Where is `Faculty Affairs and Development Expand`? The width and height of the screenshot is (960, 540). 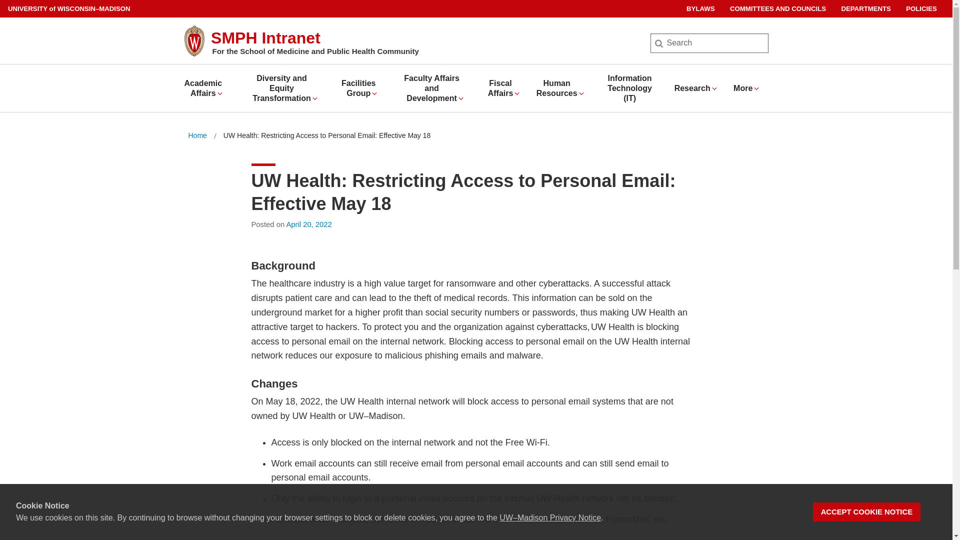 Faculty Affairs and Development Expand is located at coordinates (435, 88).